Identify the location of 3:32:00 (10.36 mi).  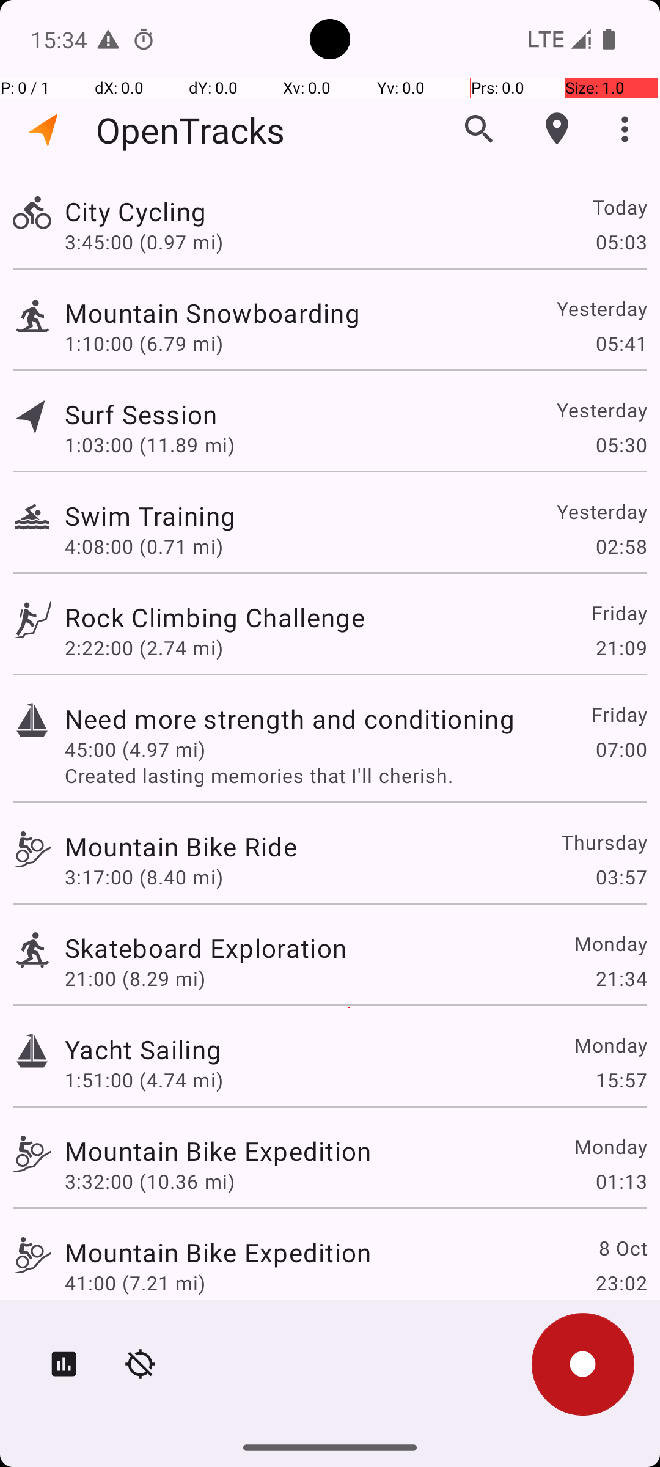
(149, 1181).